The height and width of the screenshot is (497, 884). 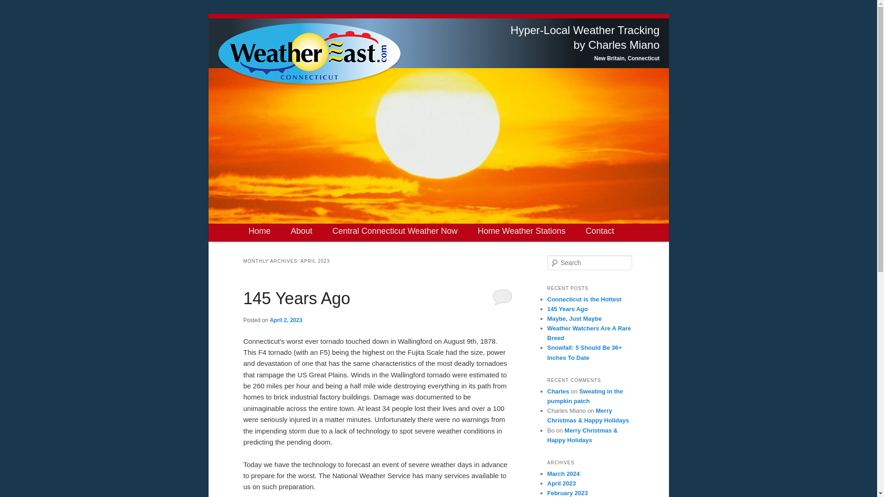 What do you see at coordinates (561, 483) in the screenshot?
I see `April 2023` at bounding box center [561, 483].